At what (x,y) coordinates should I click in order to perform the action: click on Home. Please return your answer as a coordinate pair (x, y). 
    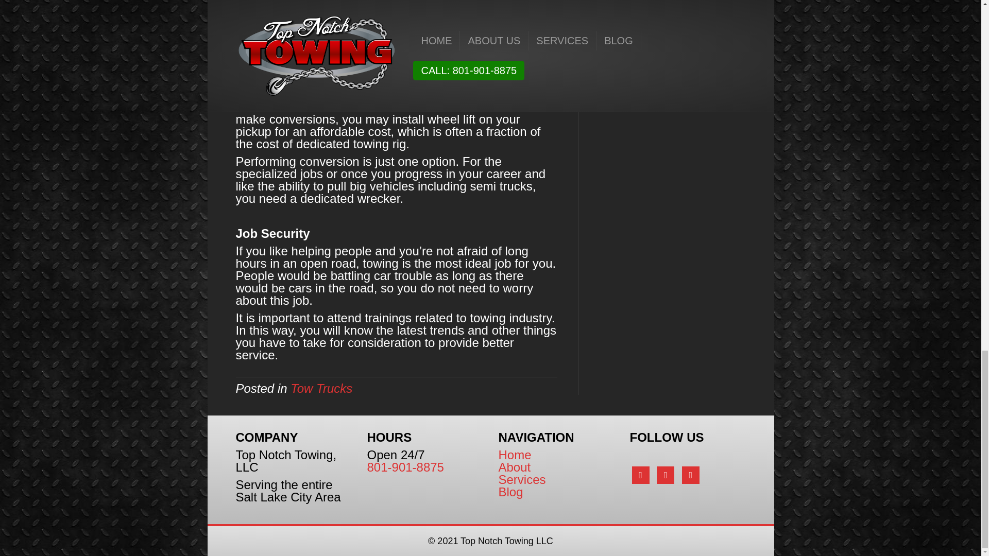
    Looking at the image, I should click on (515, 455).